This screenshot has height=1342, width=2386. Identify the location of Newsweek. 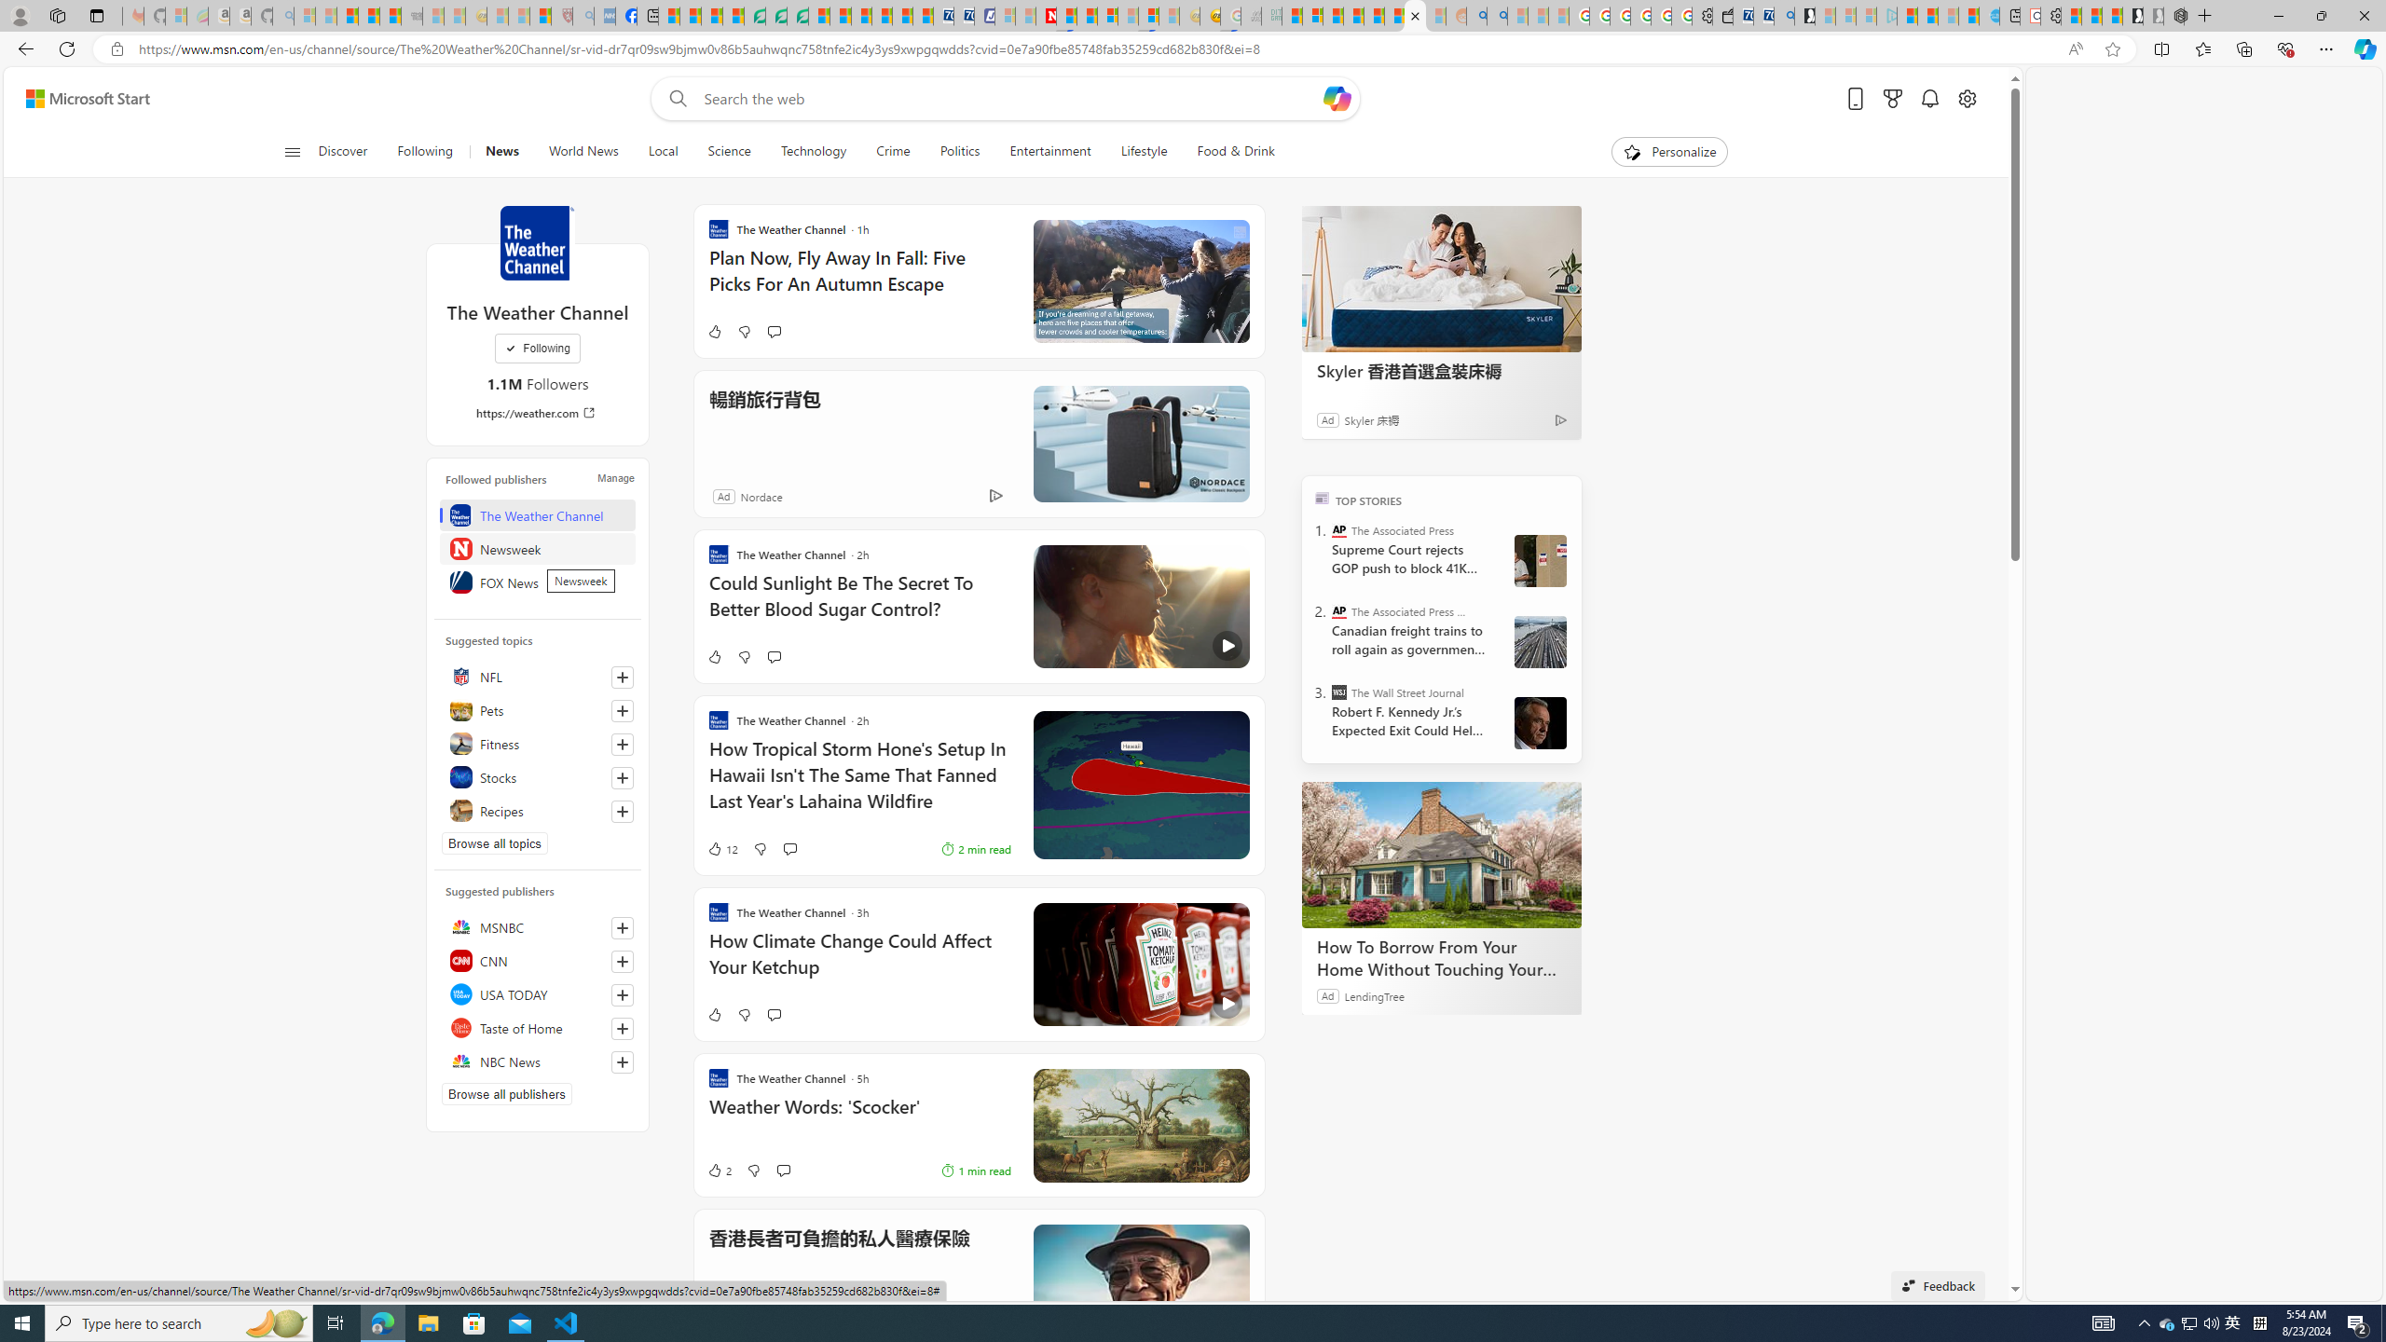
(537, 548).